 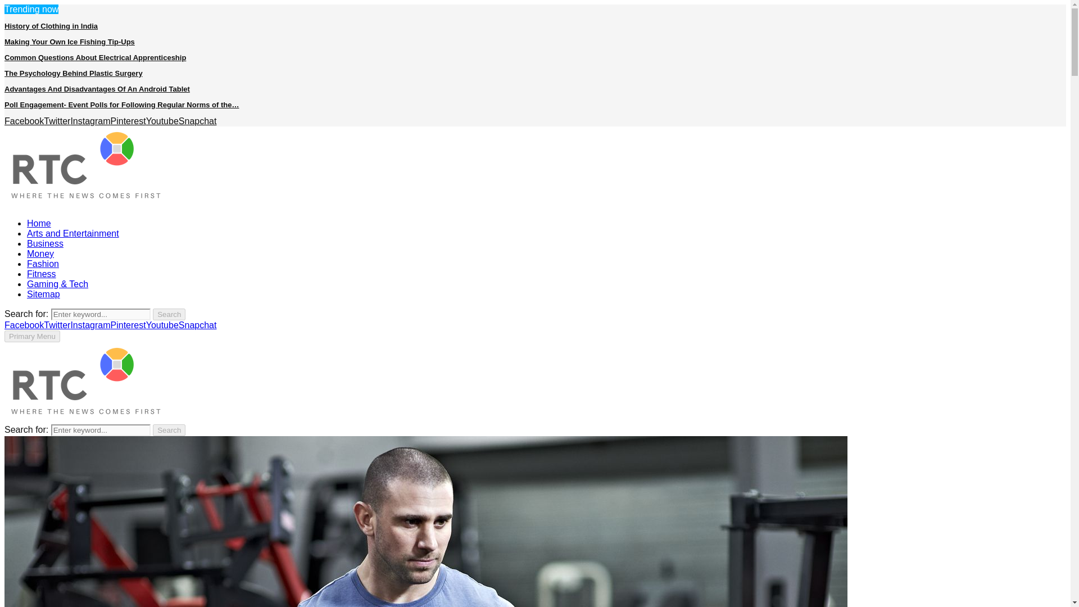 What do you see at coordinates (90, 325) in the screenshot?
I see `Instagram` at bounding box center [90, 325].